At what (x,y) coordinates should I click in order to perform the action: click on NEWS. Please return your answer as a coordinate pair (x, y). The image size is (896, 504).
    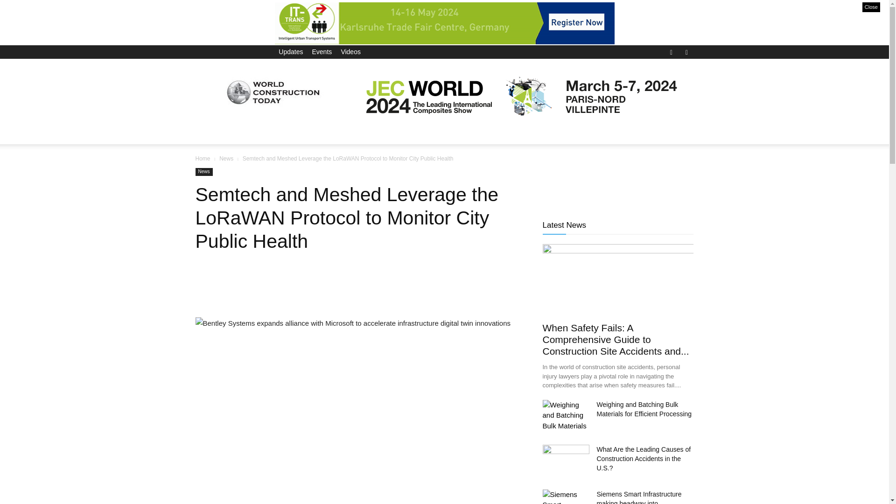
    Looking at the image, I should click on (244, 133).